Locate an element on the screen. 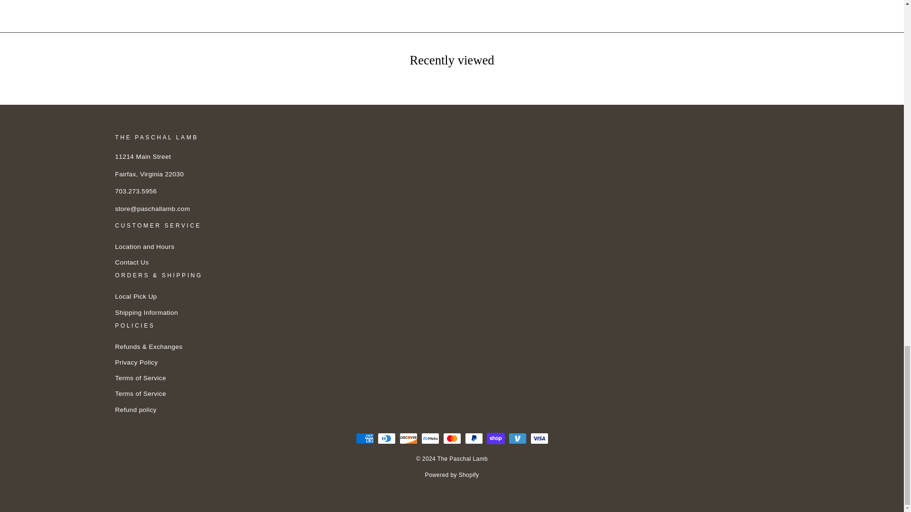 The width and height of the screenshot is (911, 512). Diners Club is located at coordinates (386, 438).